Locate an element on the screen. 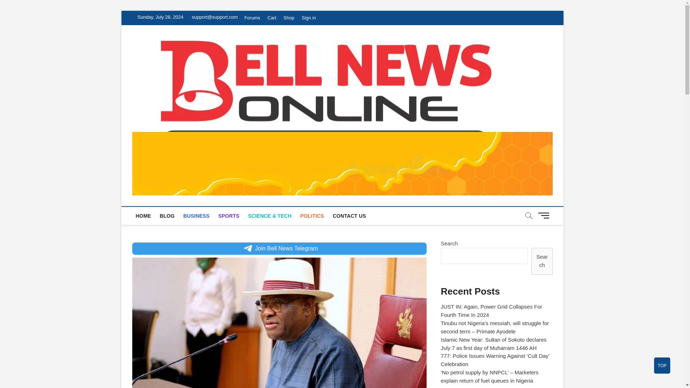 This screenshot has width=690, height=388. HOME is located at coordinates (143, 216).